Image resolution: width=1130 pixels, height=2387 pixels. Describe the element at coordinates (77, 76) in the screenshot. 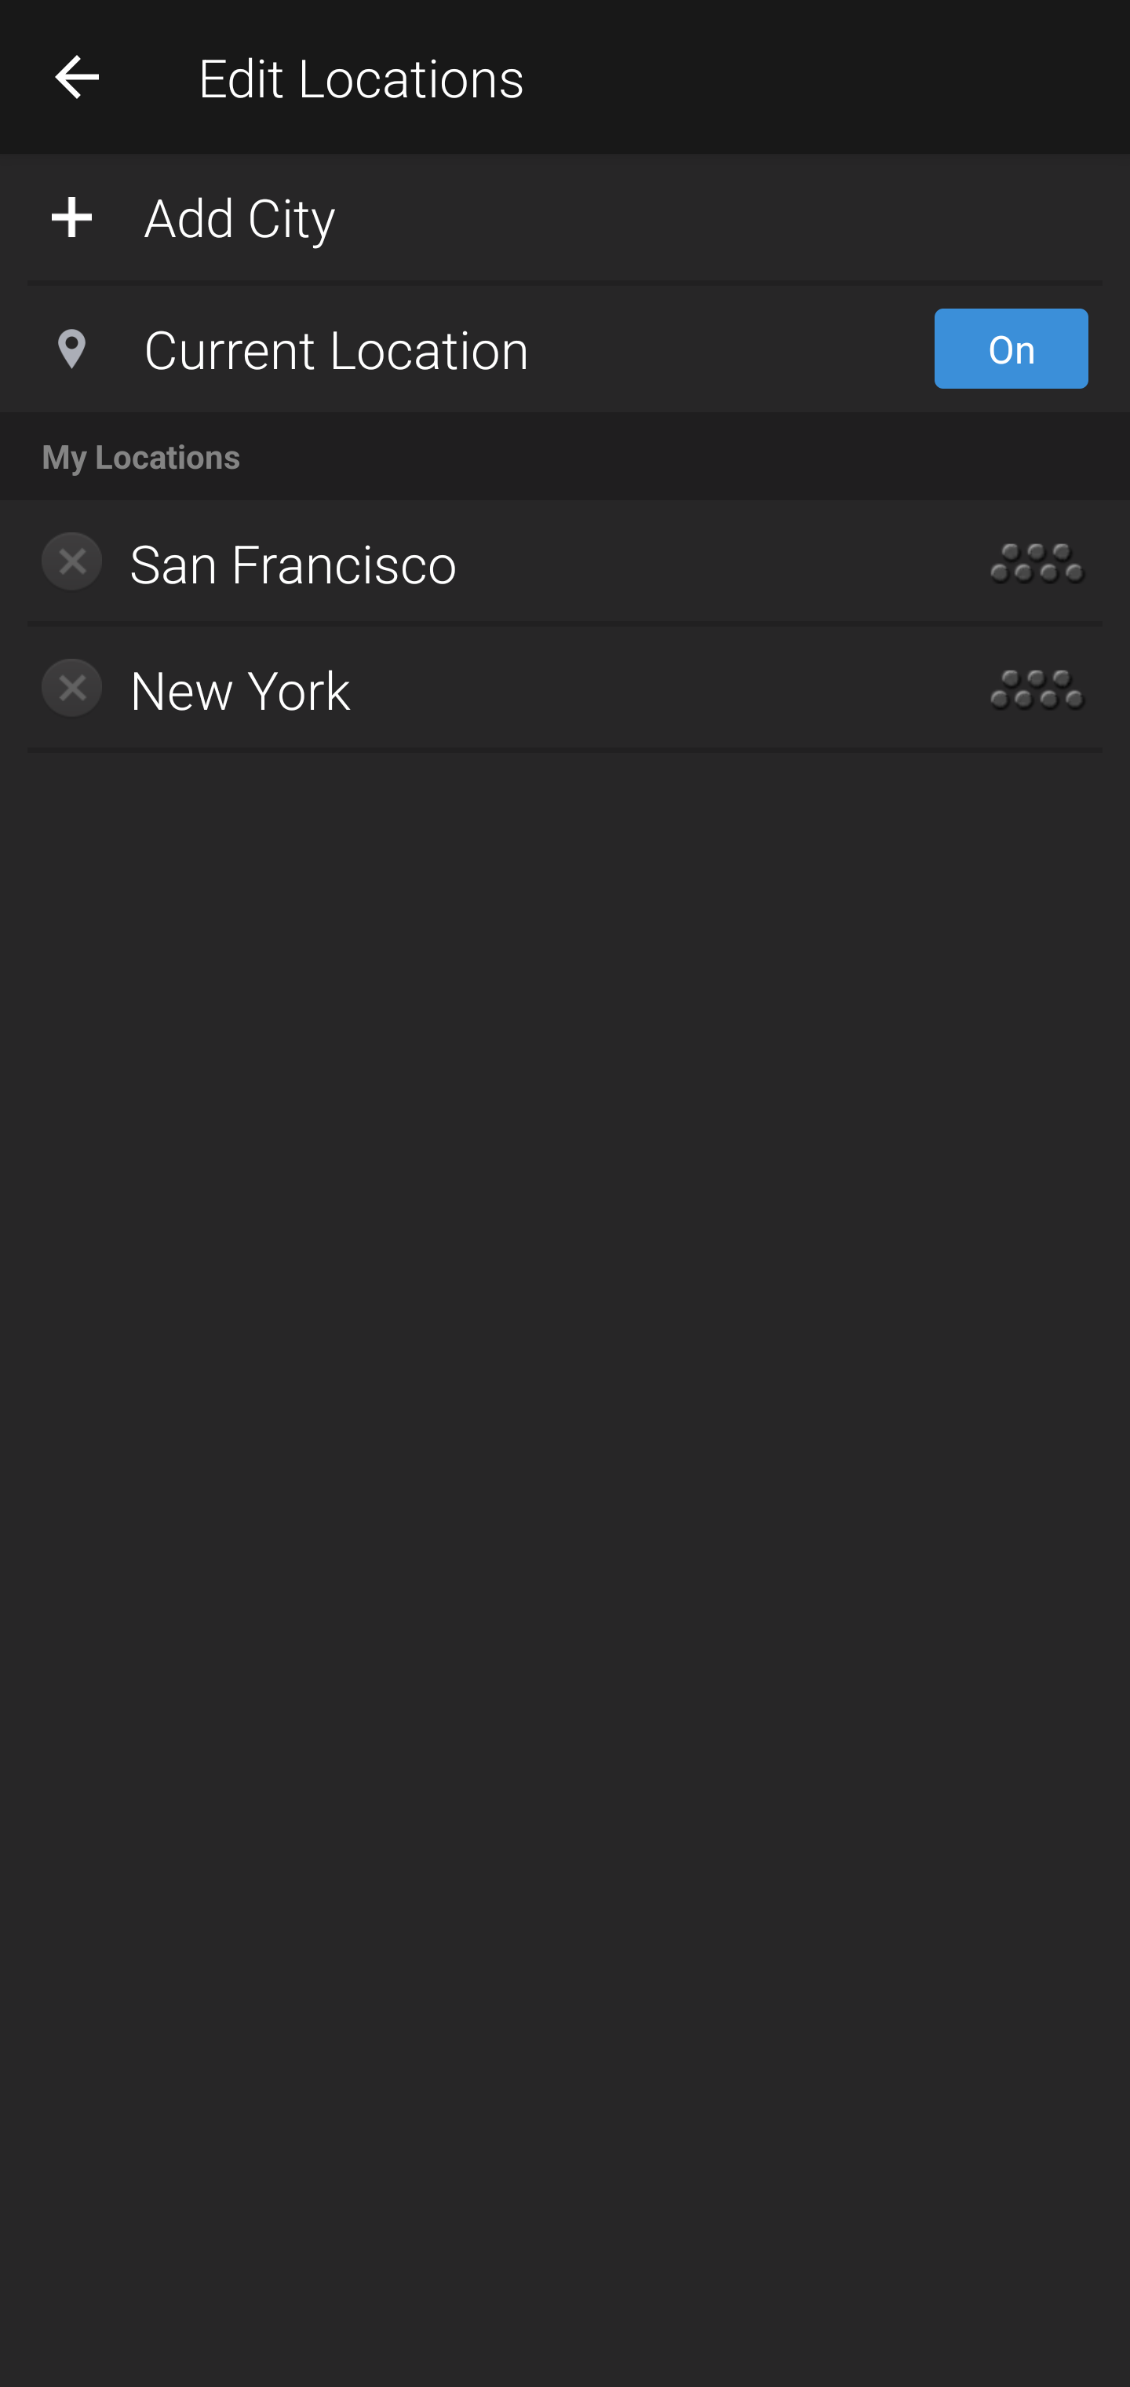

I see `Navigate up` at that location.